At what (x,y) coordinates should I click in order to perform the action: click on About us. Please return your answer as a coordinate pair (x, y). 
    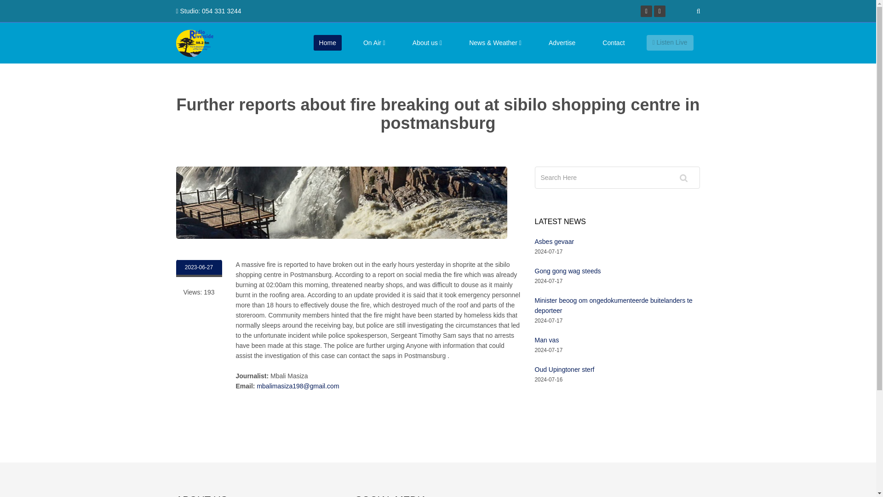
    Looking at the image, I should click on (427, 42).